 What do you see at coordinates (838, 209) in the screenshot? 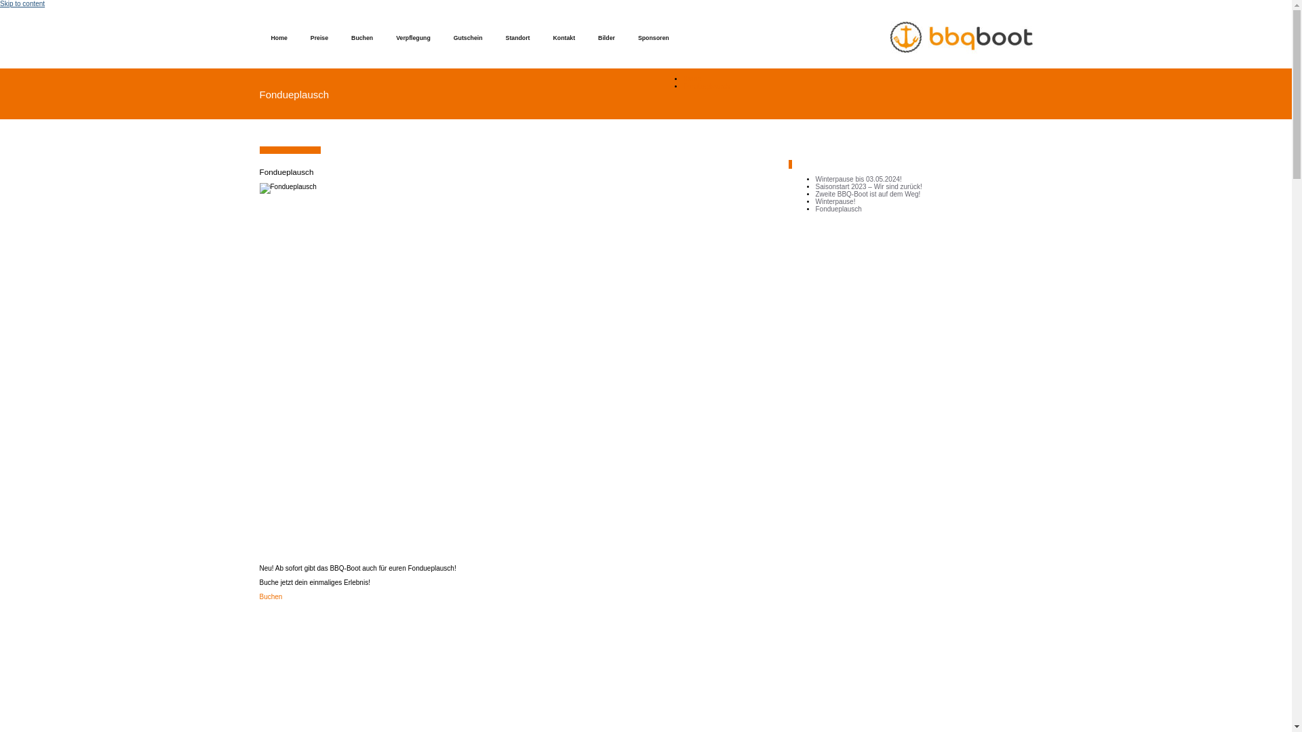
I see `Fondueplausch` at bounding box center [838, 209].